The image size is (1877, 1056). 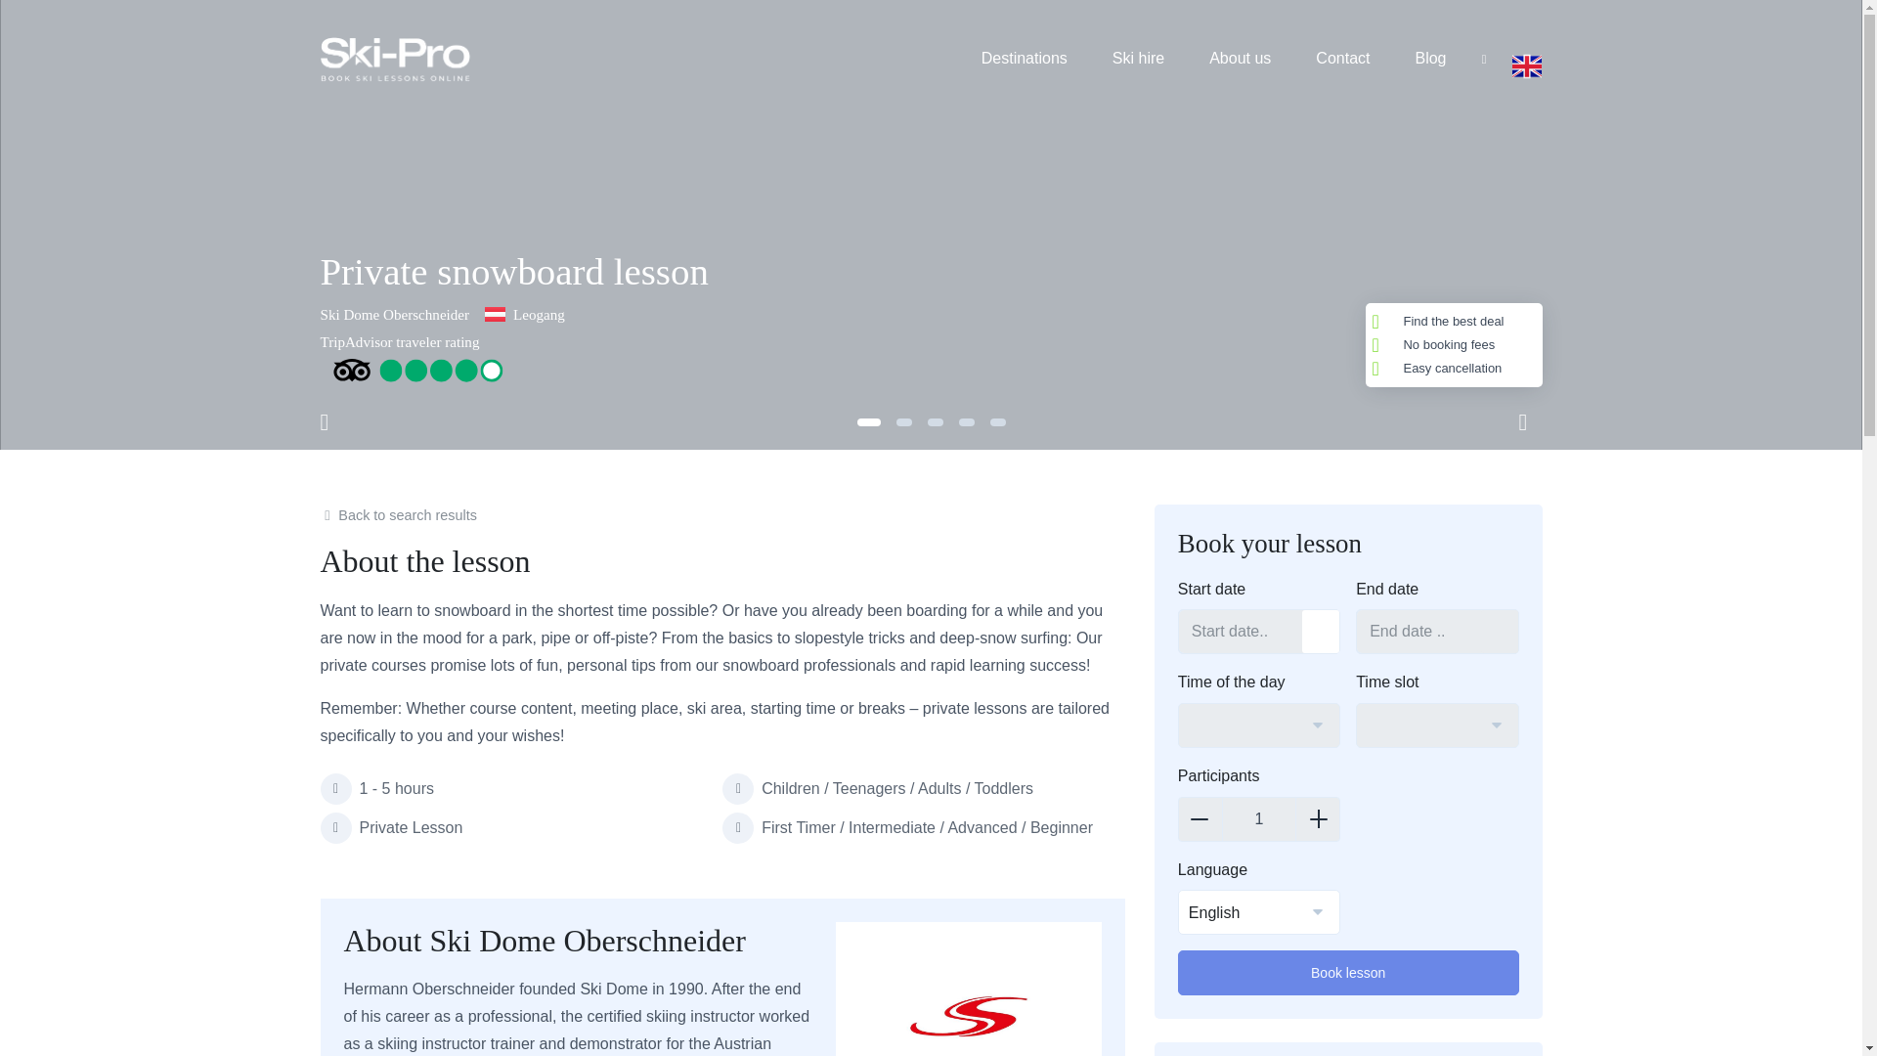 What do you see at coordinates (1138, 59) in the screenshot?
I see `Ski hire` at bounding box center [1138, 59].